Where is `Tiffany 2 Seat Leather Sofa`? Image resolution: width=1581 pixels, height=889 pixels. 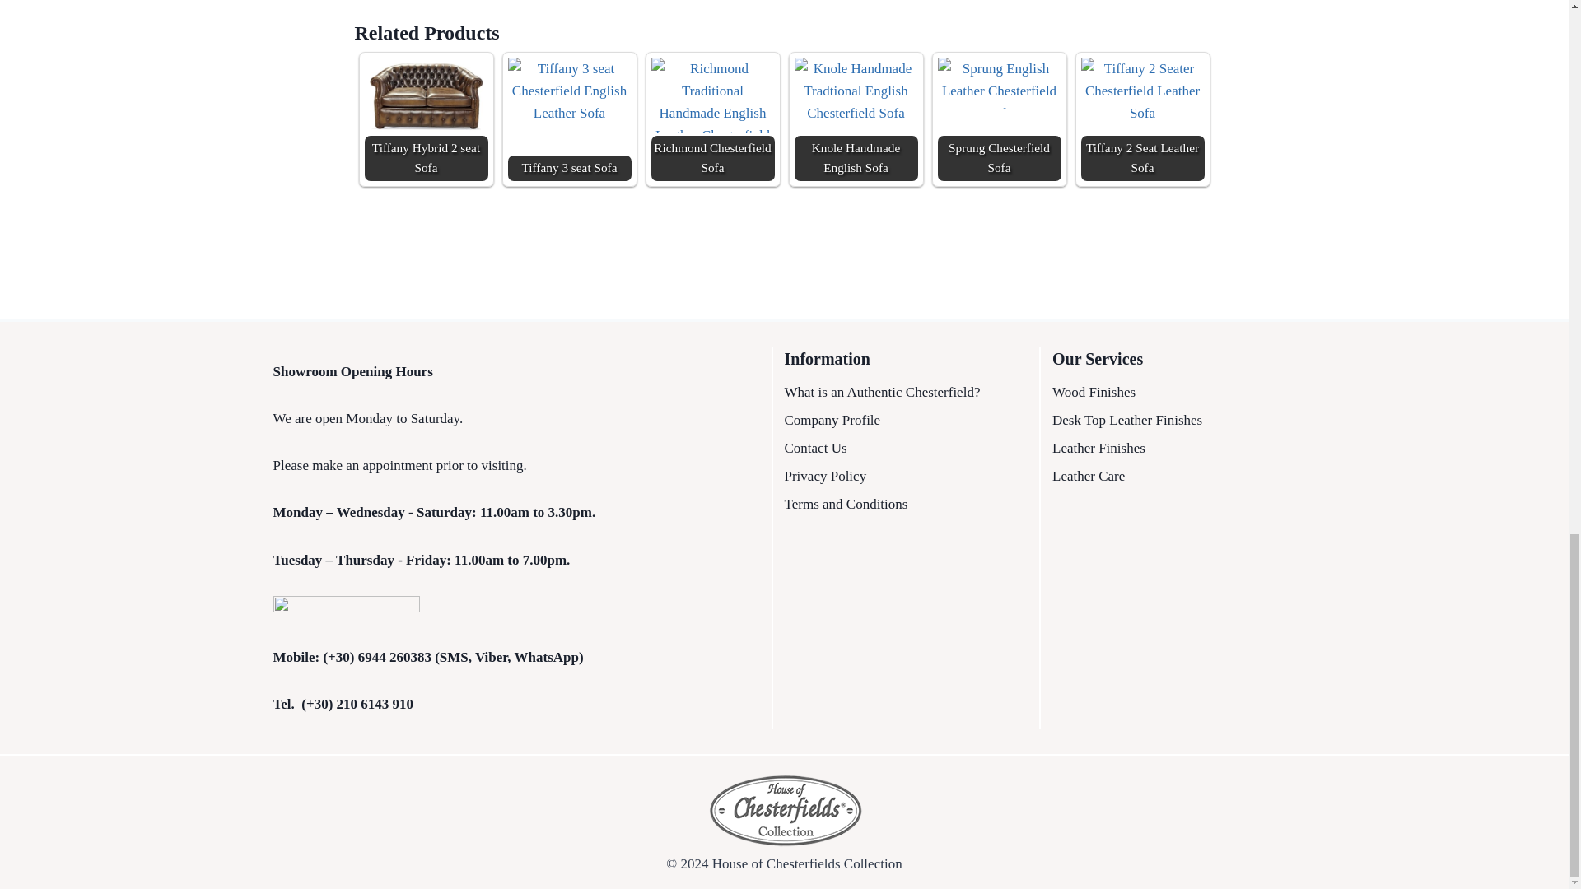 Tiffany 2 Seat Leather Sofa is located at coordinates (1141, 99).